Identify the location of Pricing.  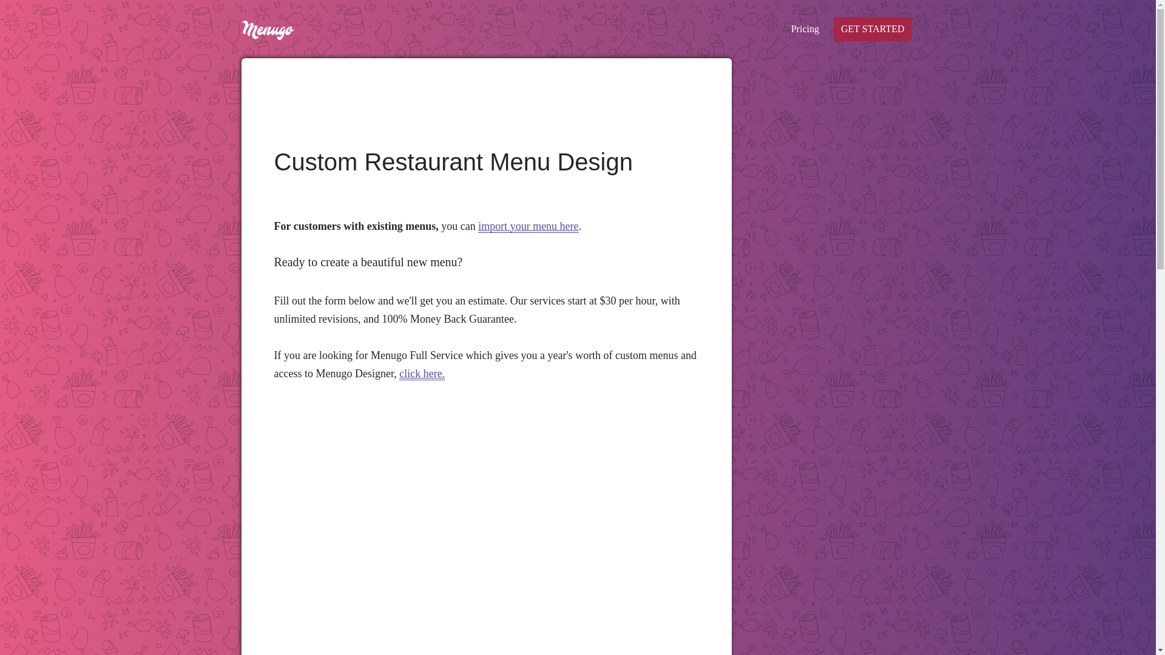
(805, 29).